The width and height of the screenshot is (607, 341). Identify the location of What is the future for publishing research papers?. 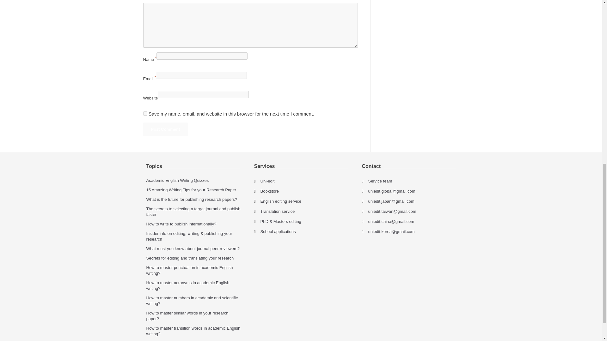
(192, 200).